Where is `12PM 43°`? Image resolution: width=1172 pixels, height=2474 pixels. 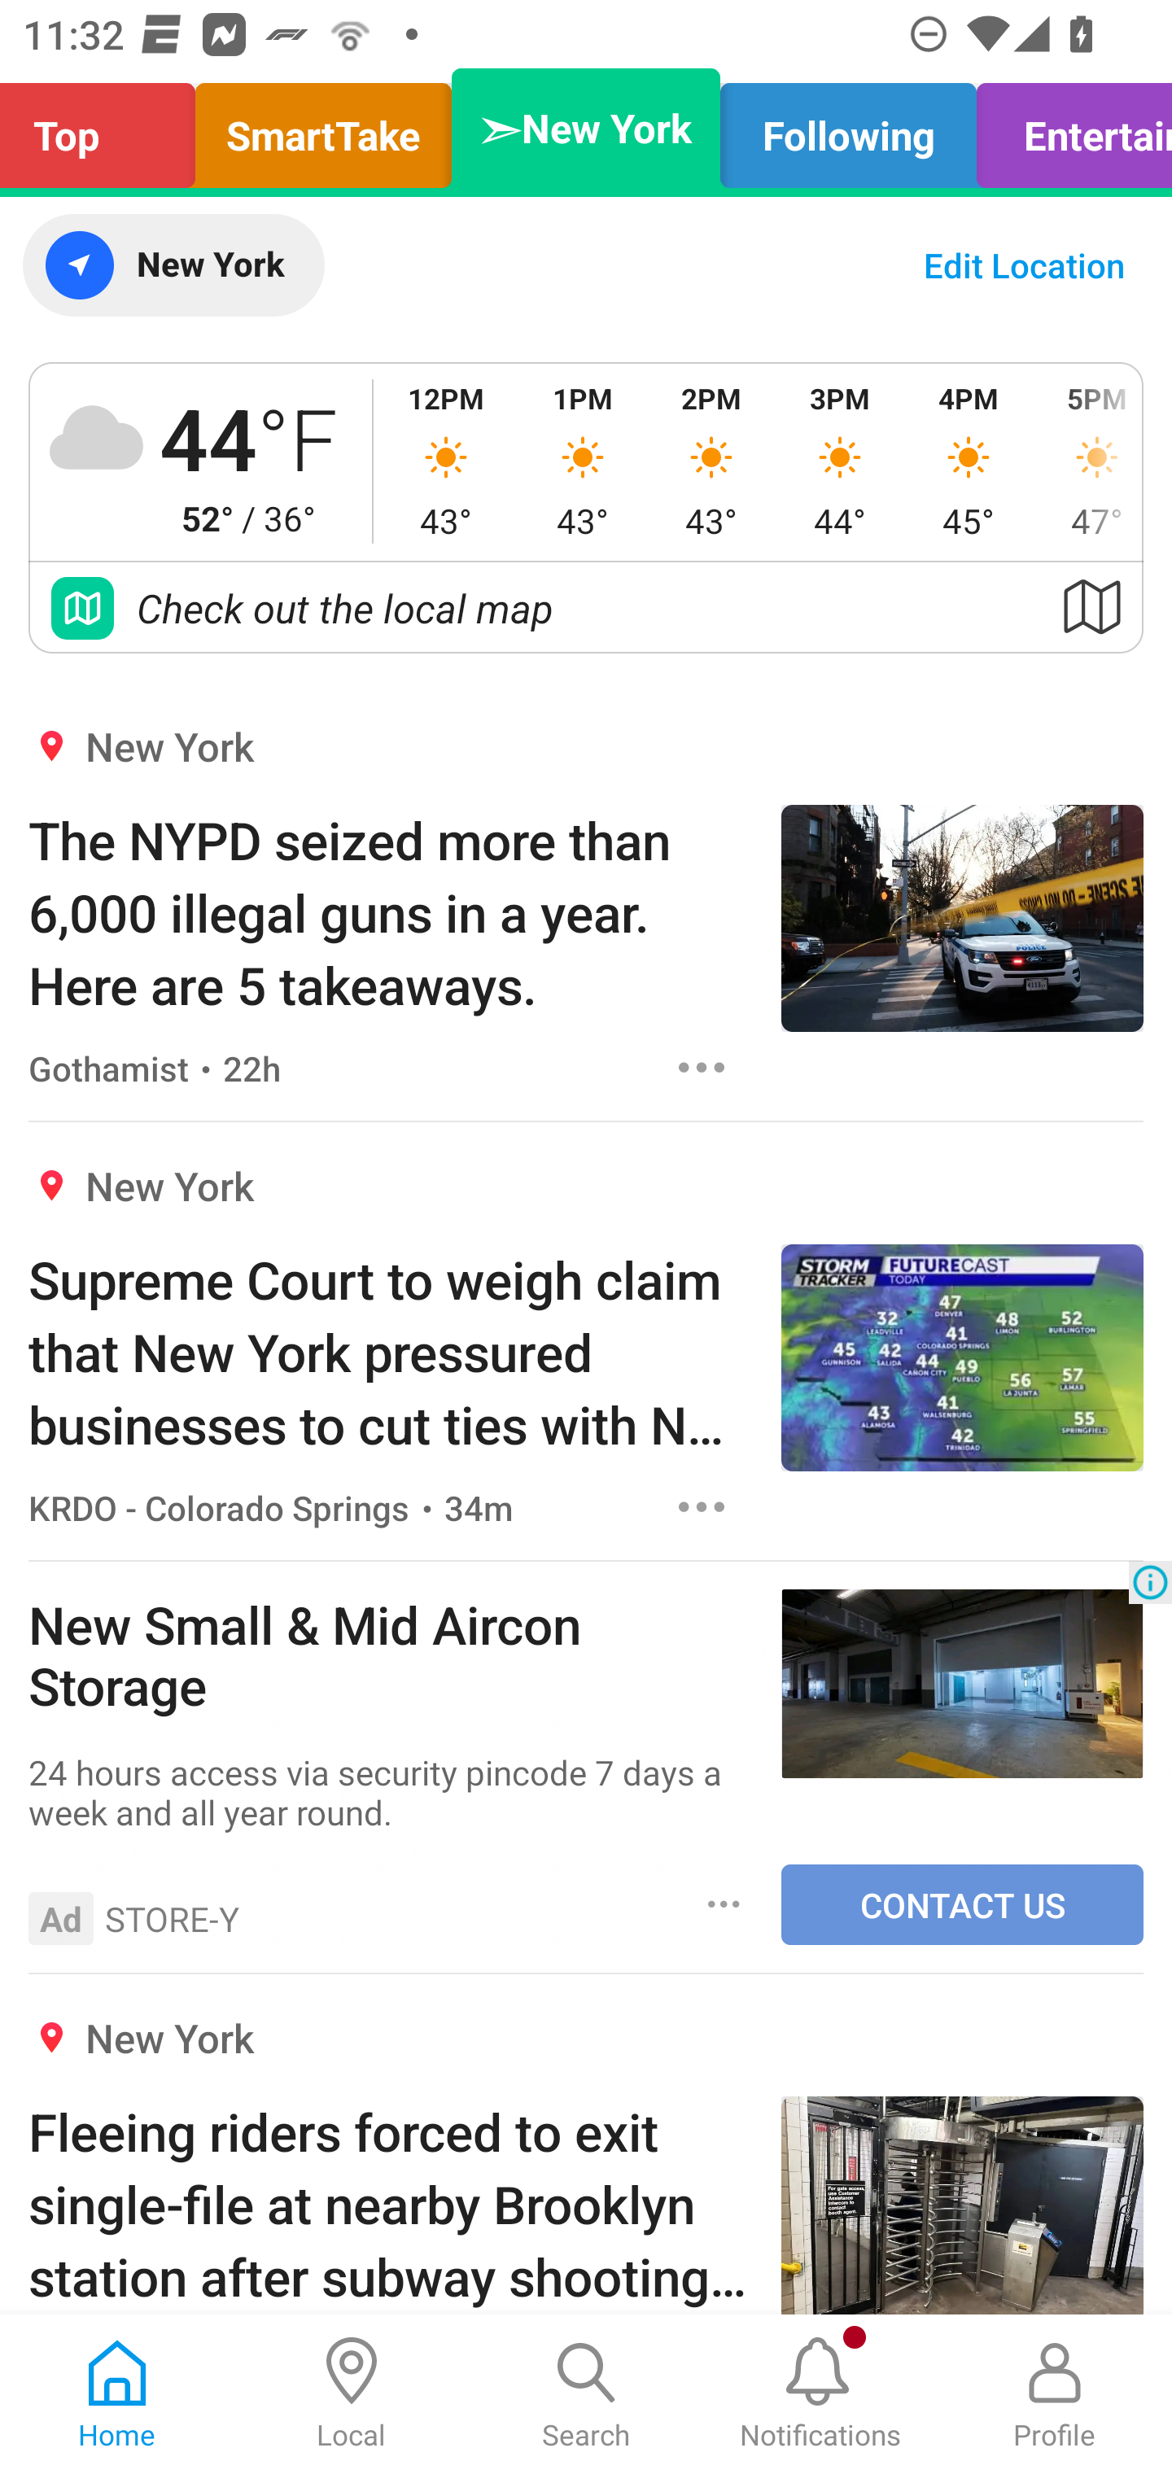
12PM 43° is located at coordinates (446, 461).